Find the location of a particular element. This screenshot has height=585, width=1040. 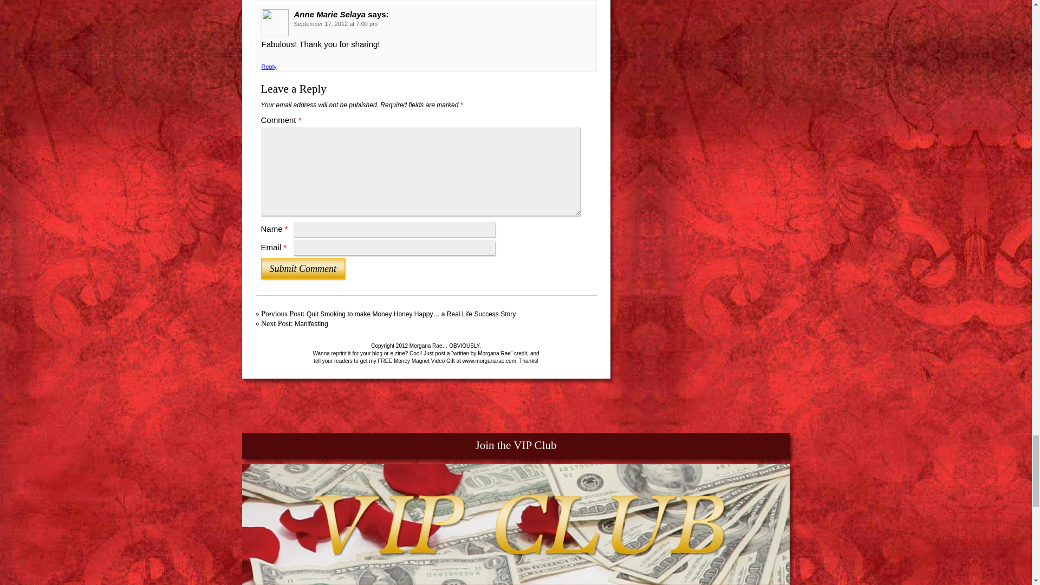

Submit Comment is located at coordinates (303, 269).